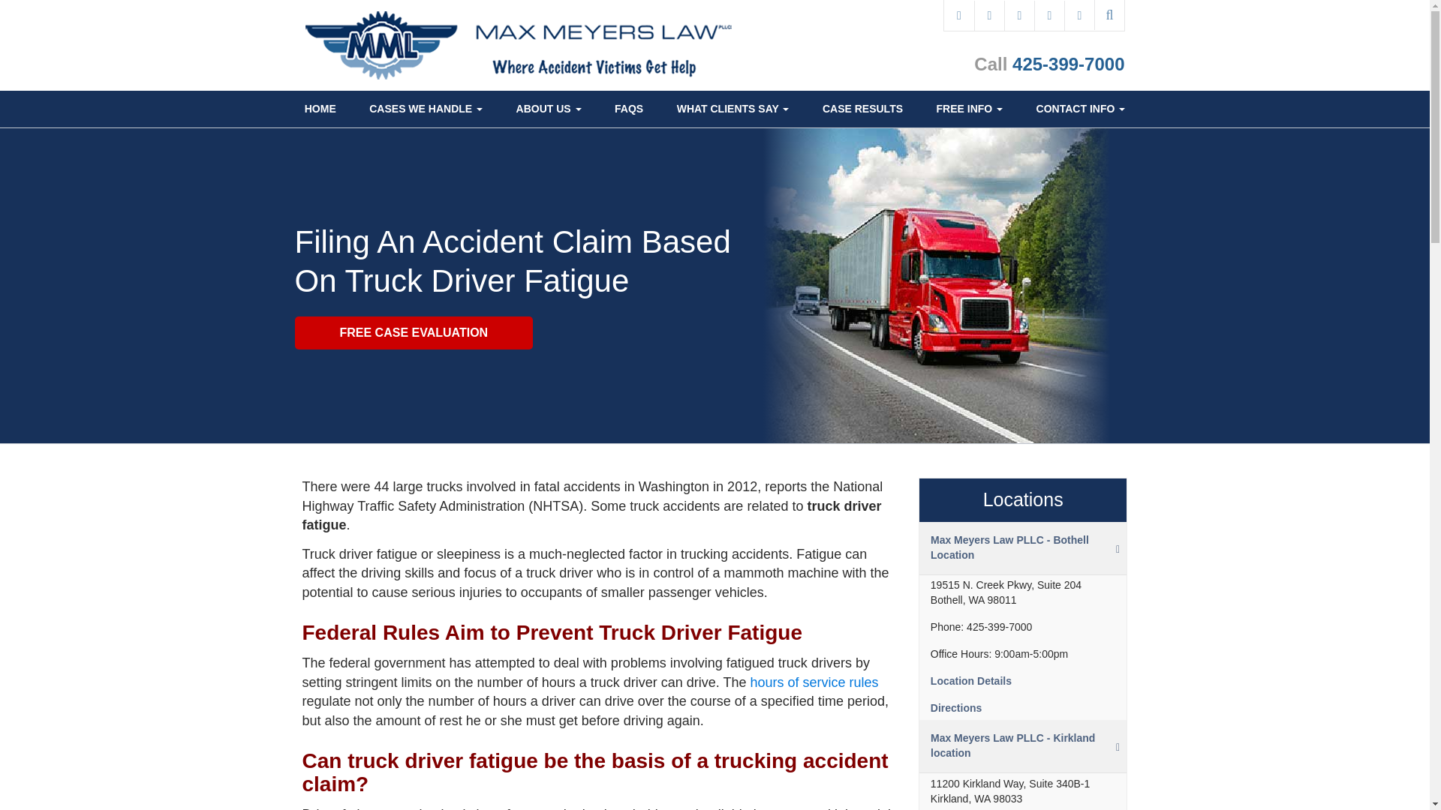 The image size is (1441, 810). I want to click on FAQS, so click(629, 109).